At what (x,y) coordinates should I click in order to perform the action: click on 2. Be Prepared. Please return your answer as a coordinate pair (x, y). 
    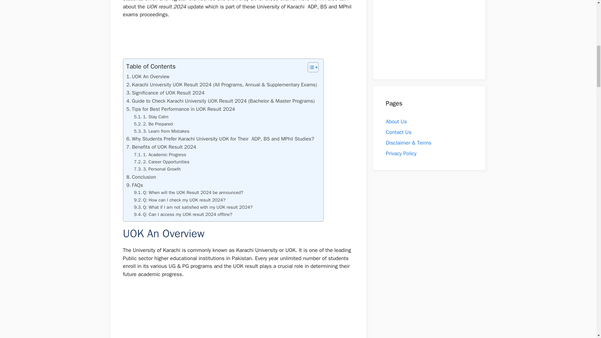
    Looking at the image, I should click on (153, 124).